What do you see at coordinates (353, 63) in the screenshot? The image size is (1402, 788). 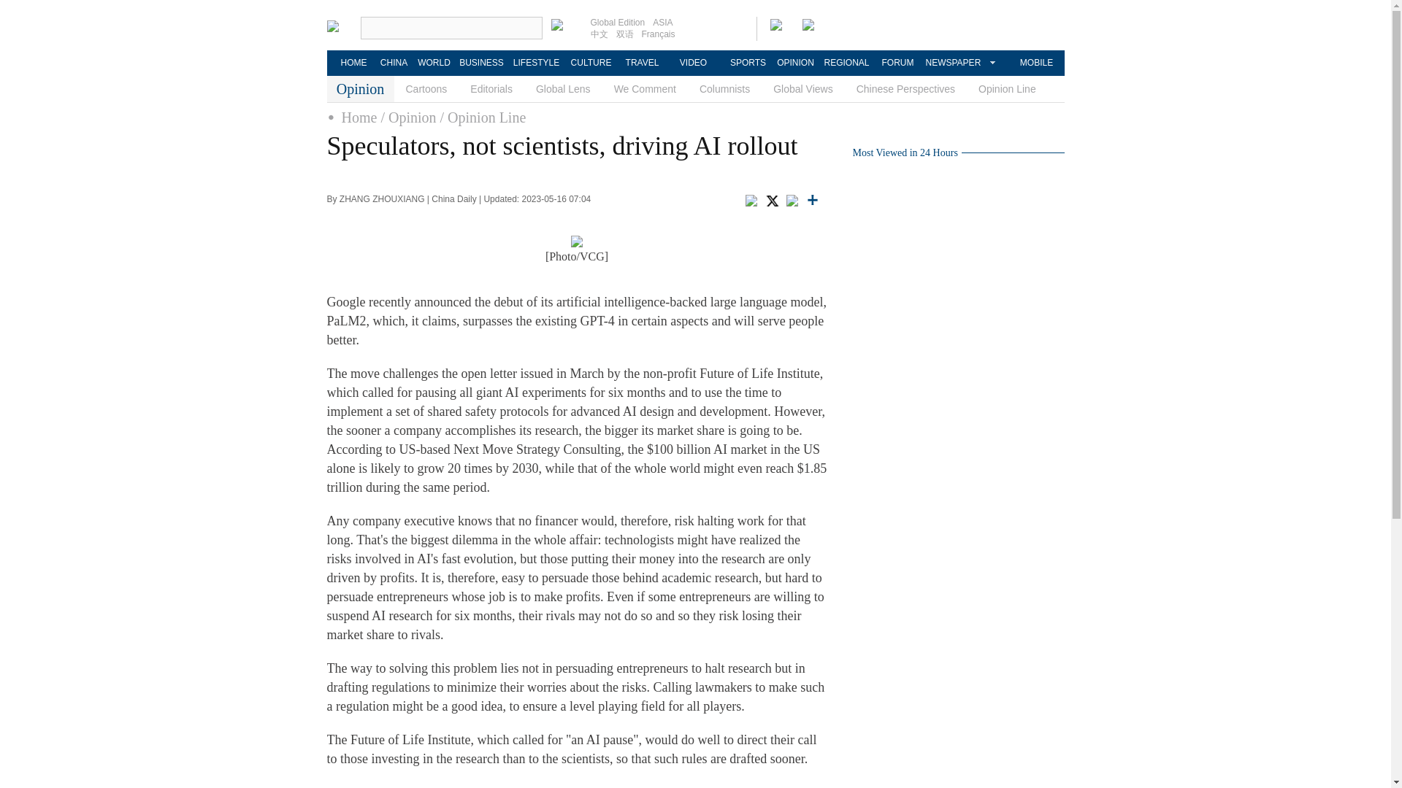 I see `HOME` at bounding box center [353, 63].